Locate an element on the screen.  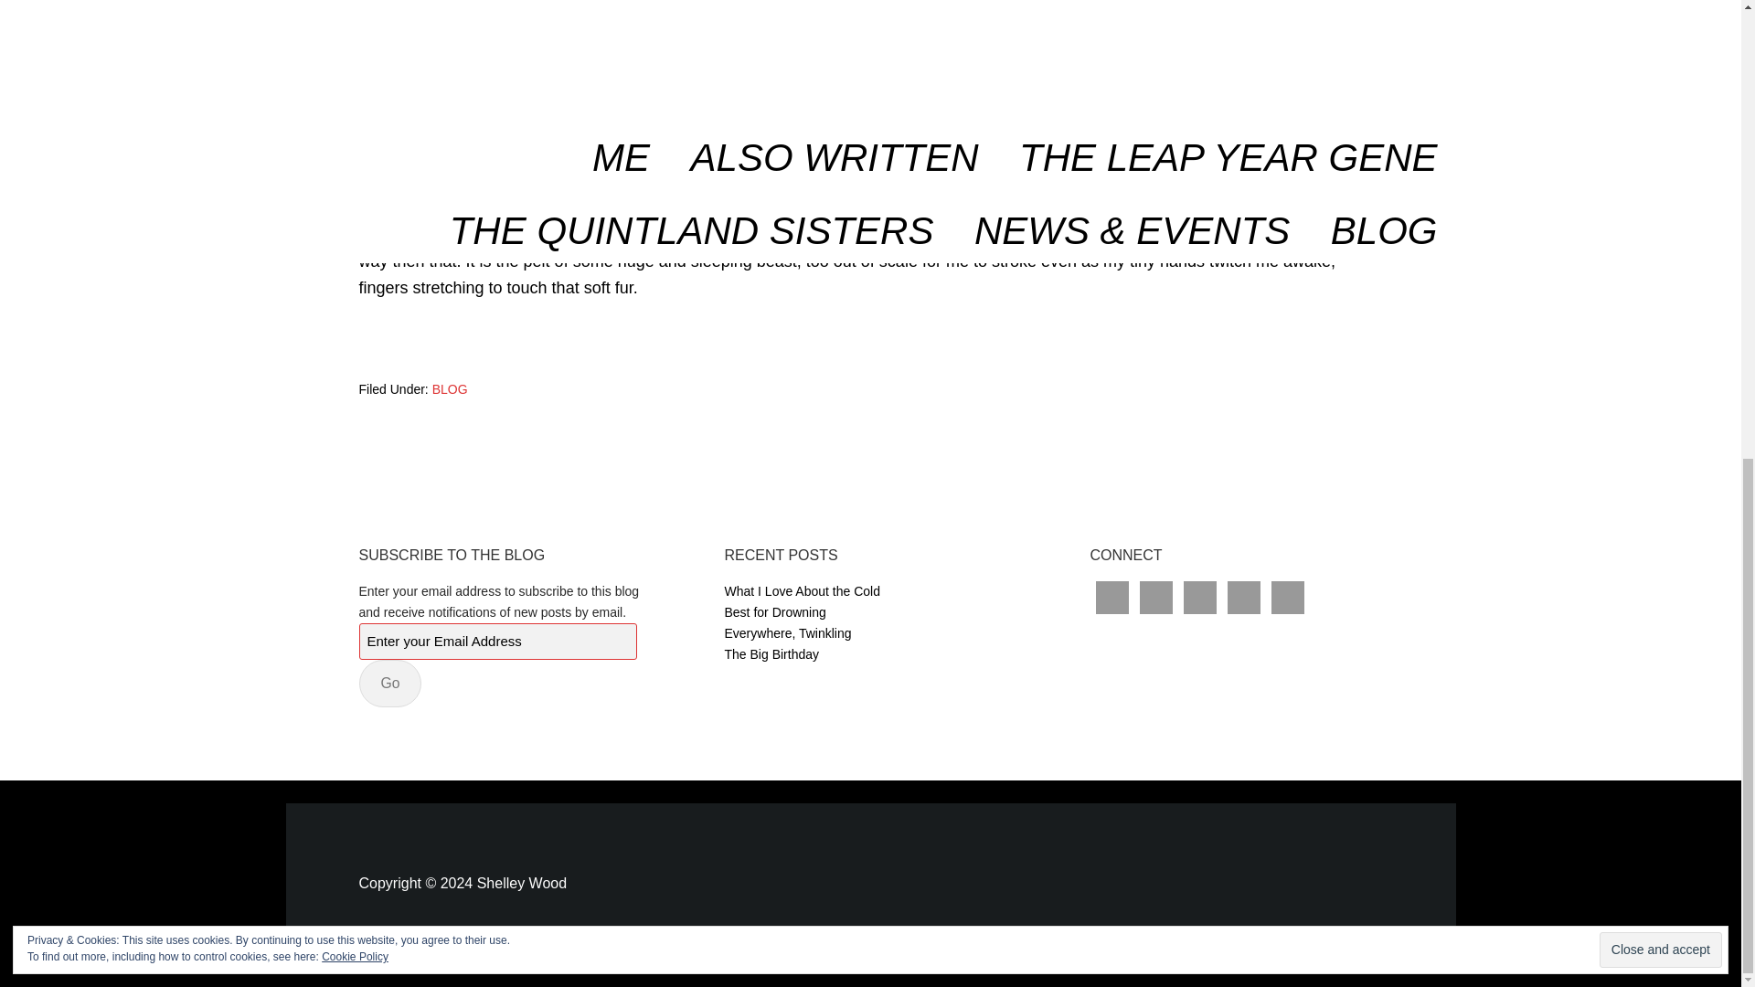
Go is located at coordinates (389, 684).